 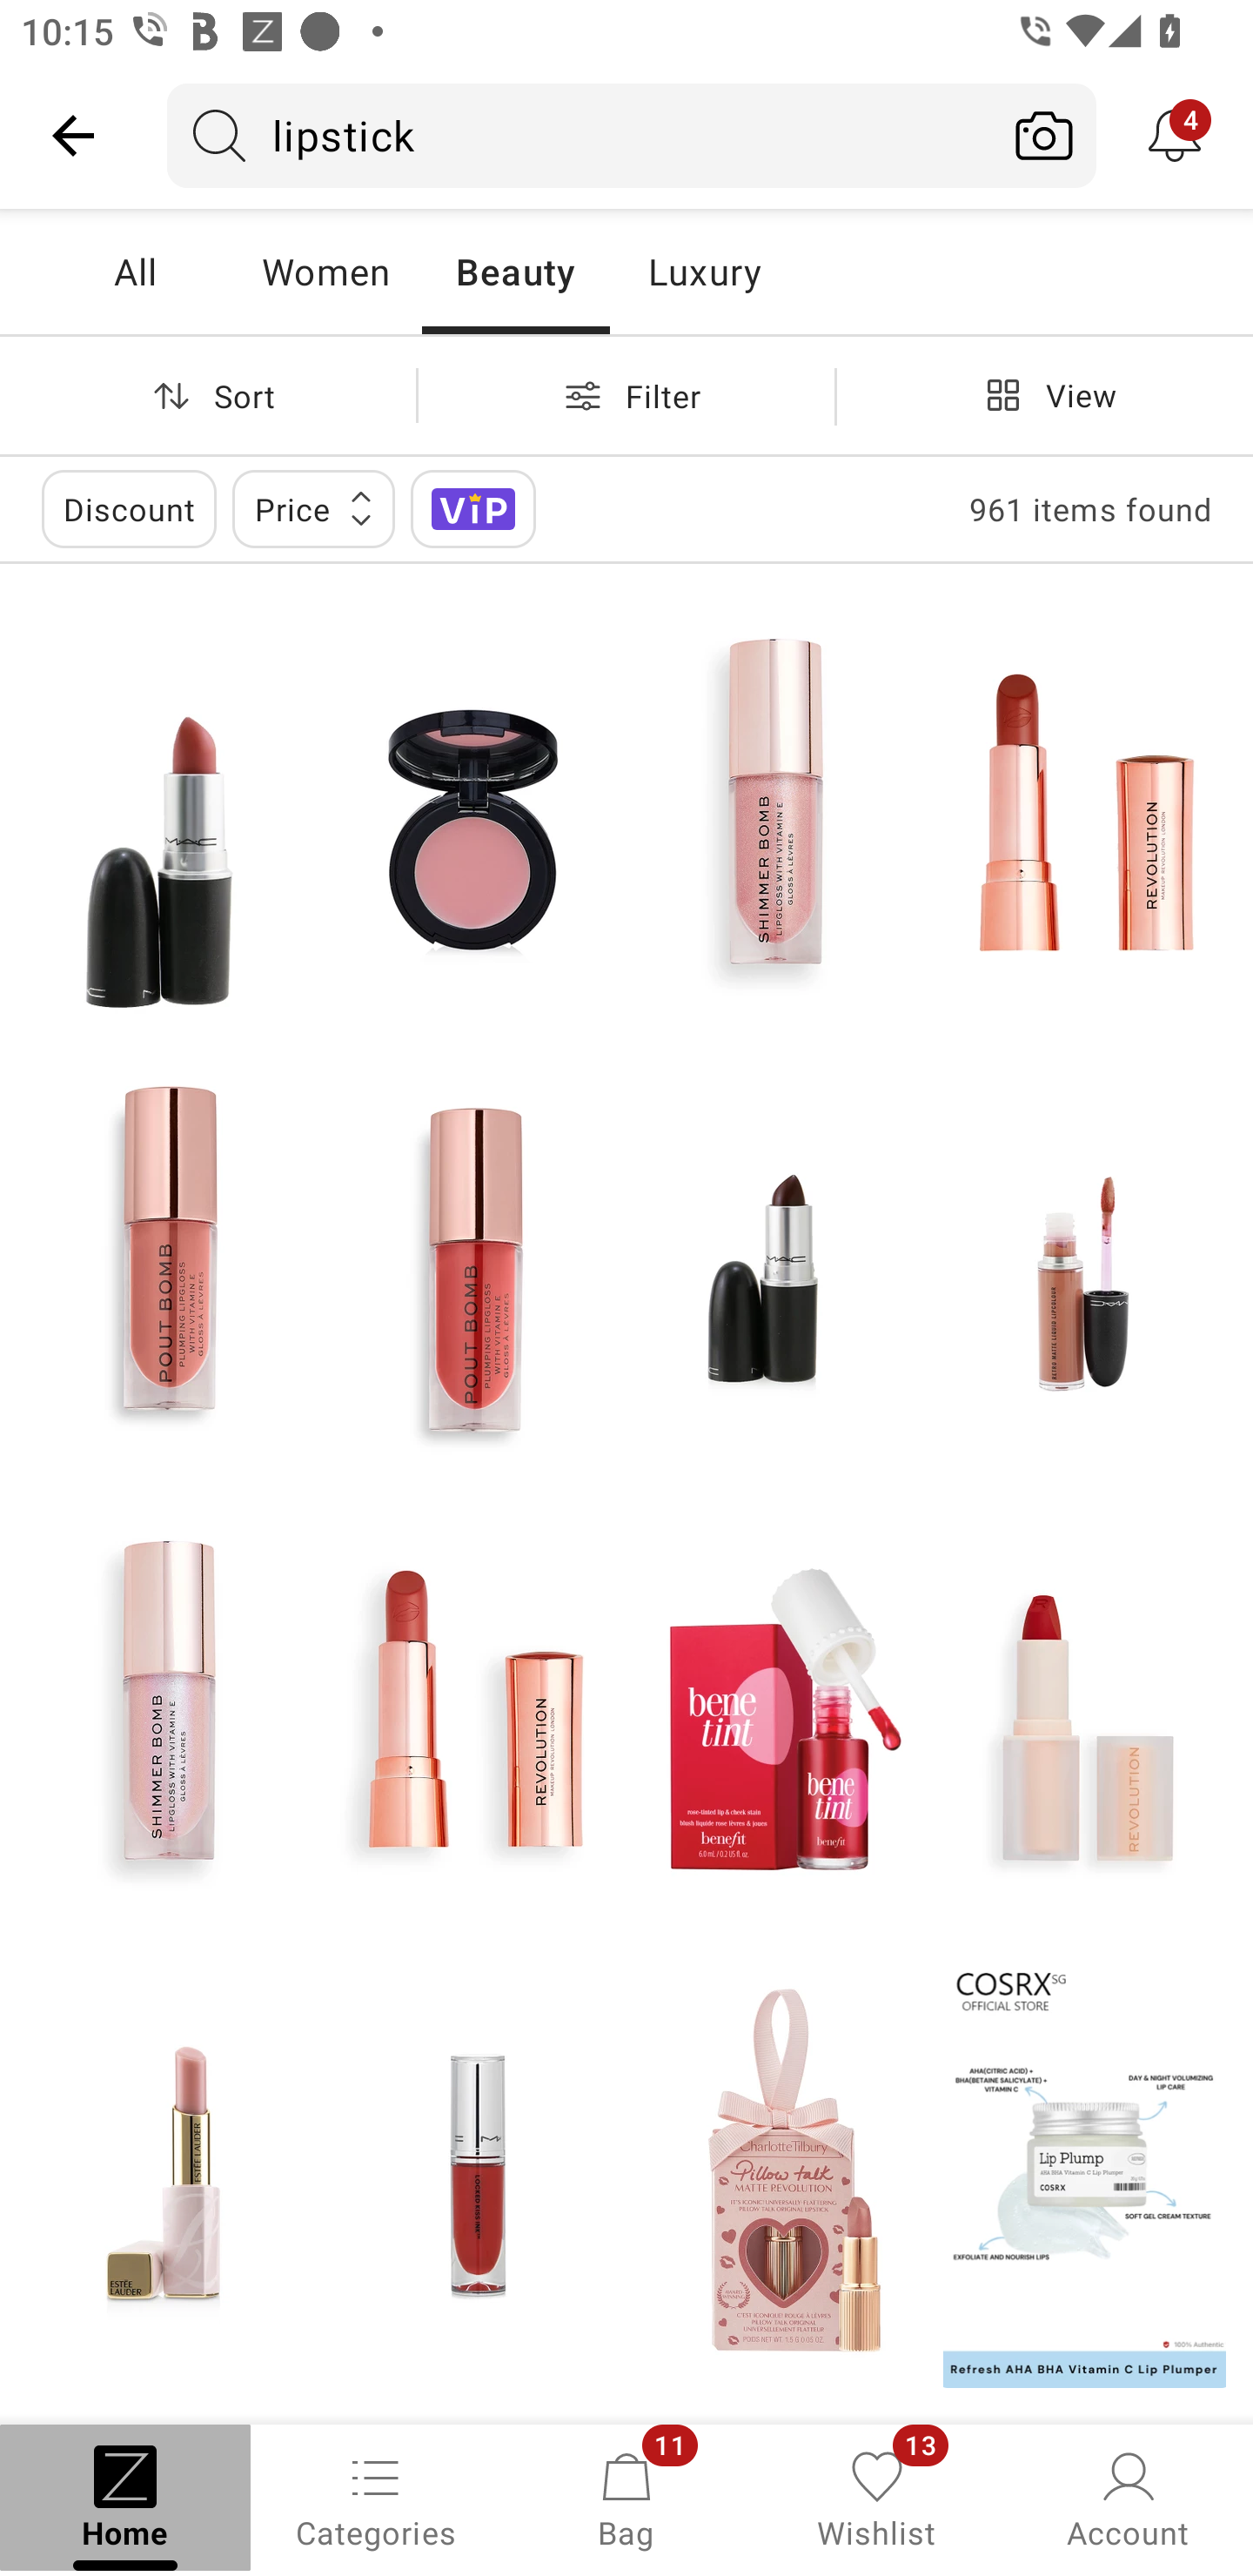 What do you see at coordinates (626, 395) in the screenshot?
I see `Filter` at bounding box center [626, 395].